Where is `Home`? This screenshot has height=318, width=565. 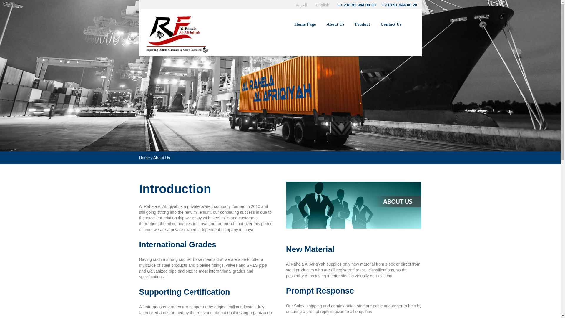 Home is located at coordinates (144, 158).